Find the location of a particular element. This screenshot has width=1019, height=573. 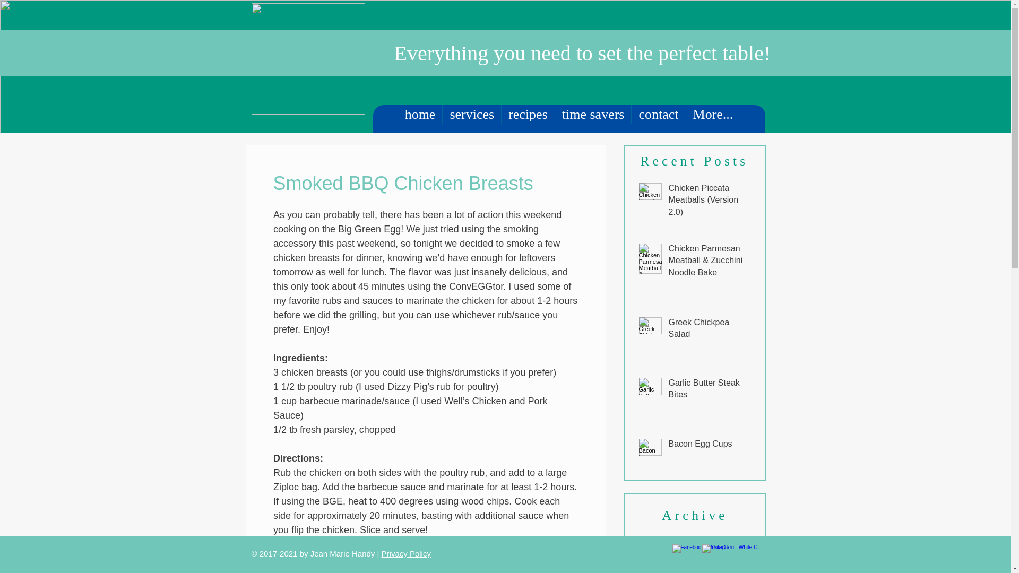

recipes is located at coordinates (528, 119).